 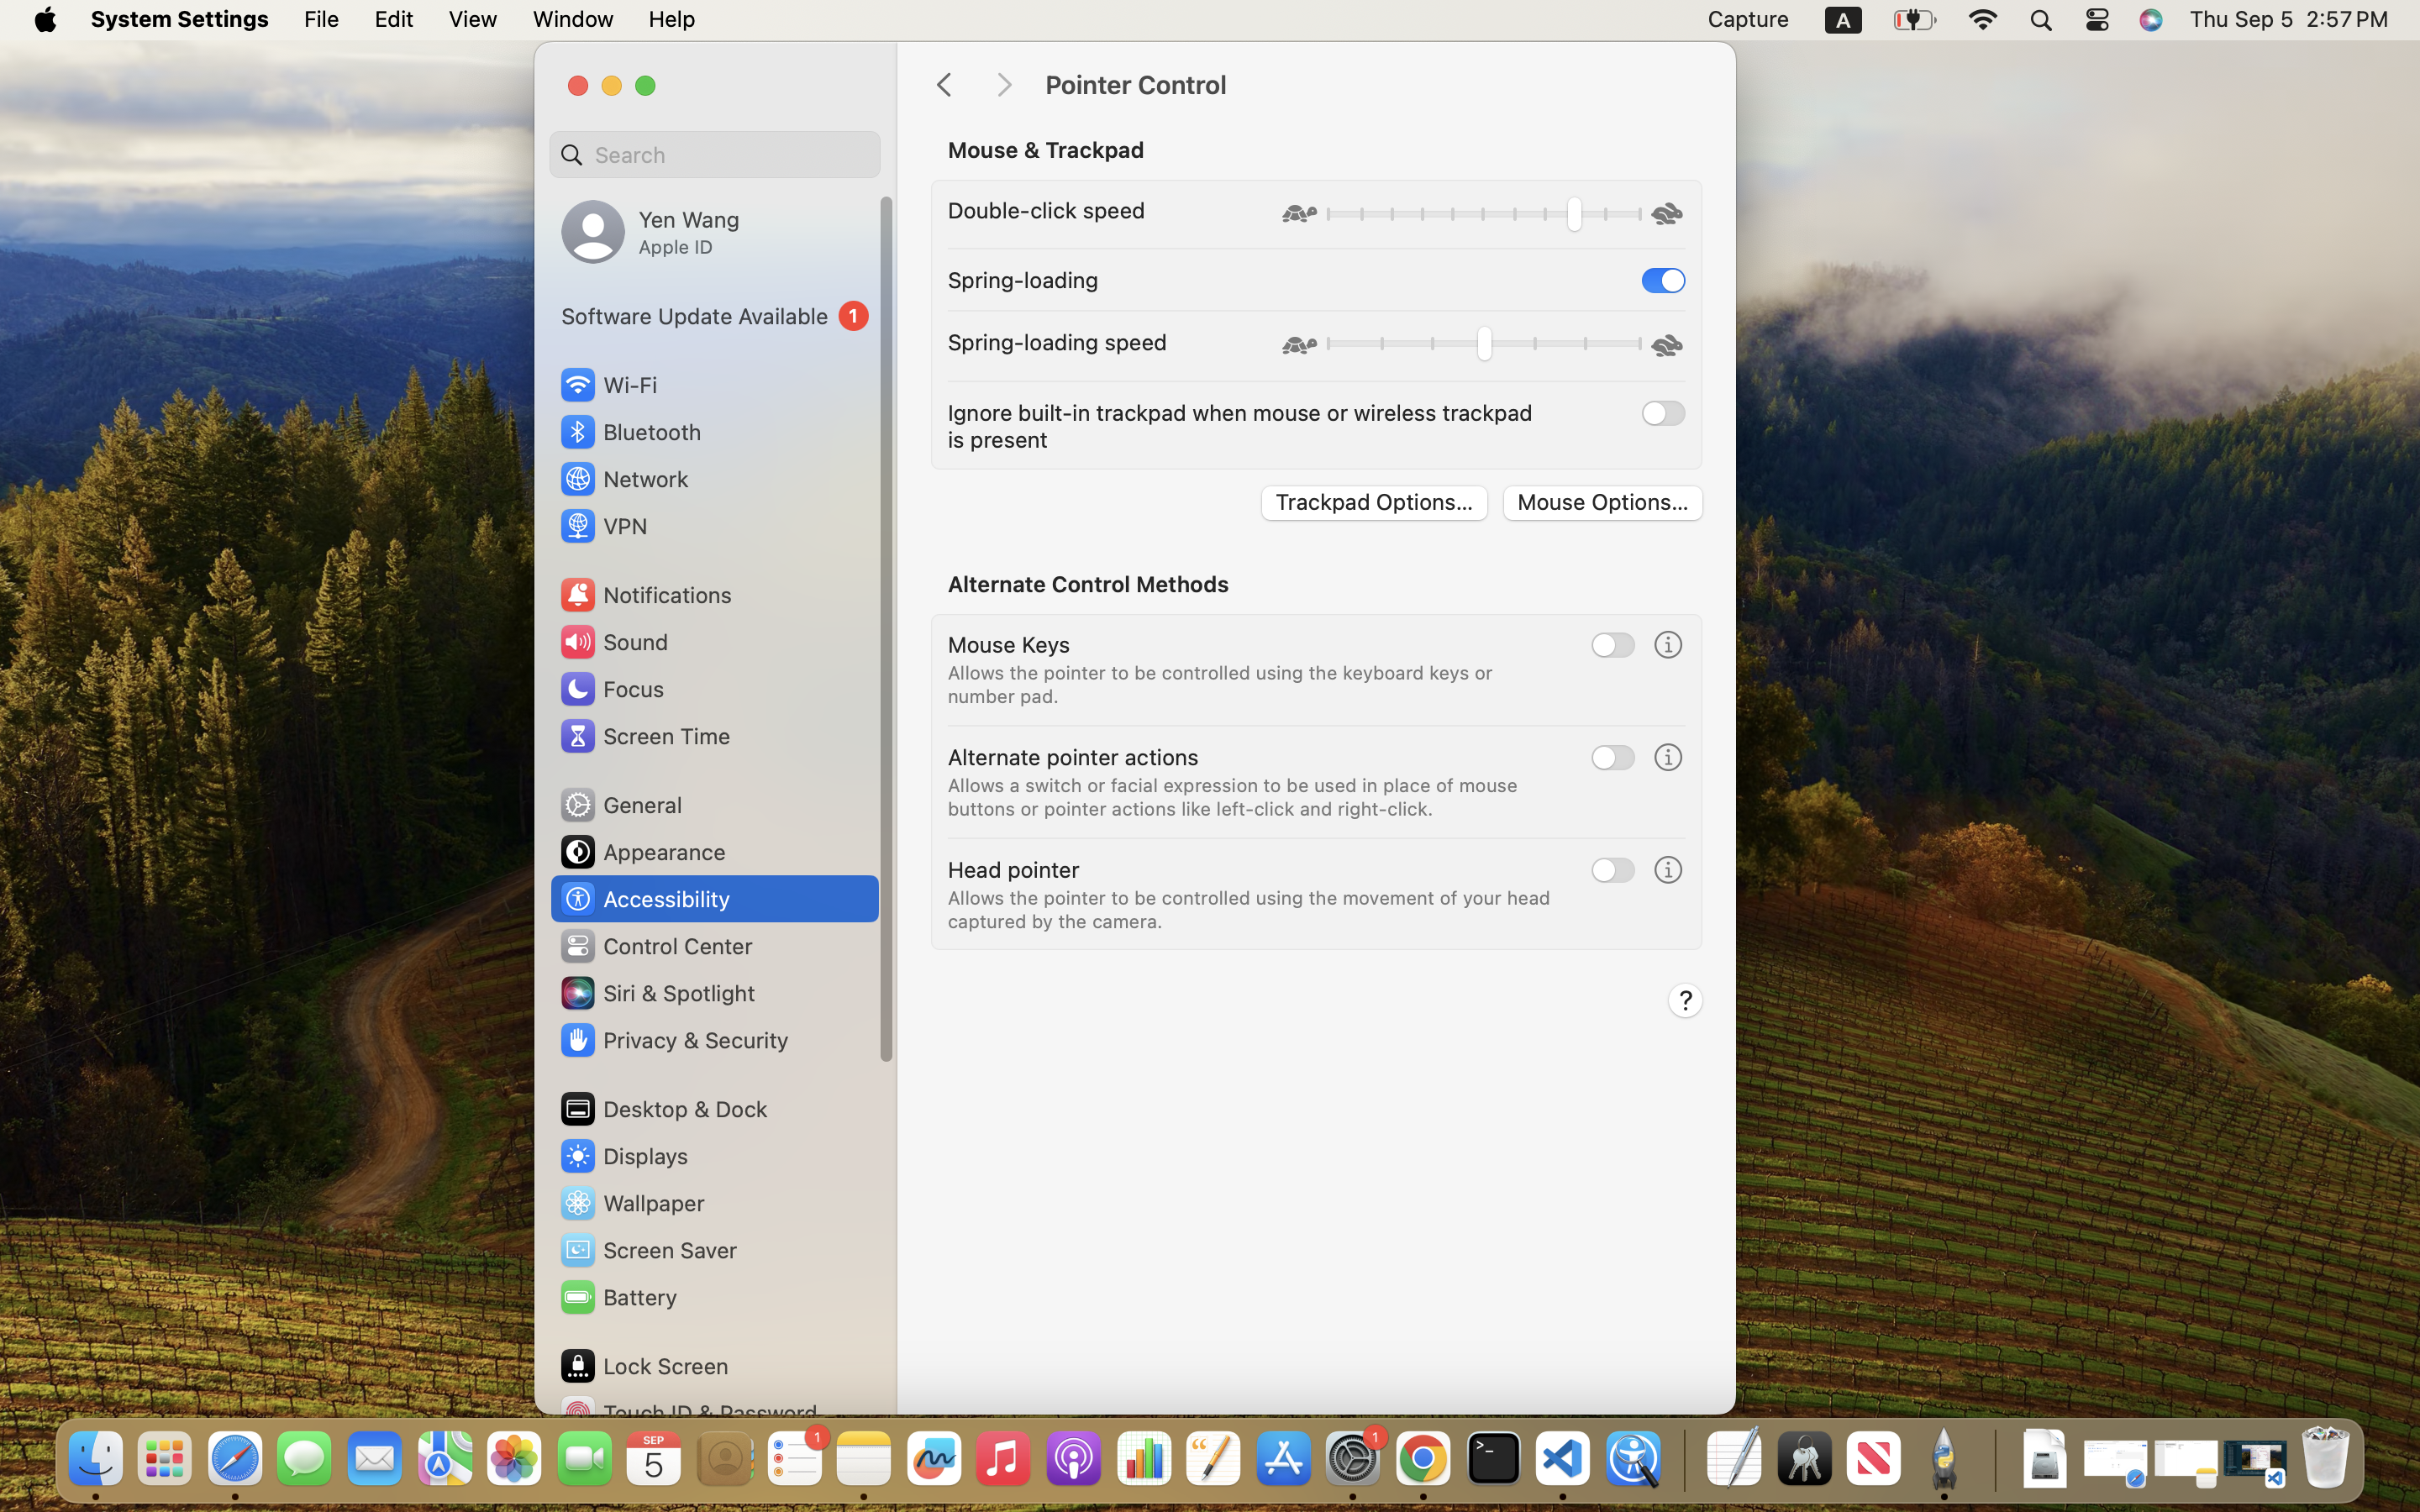 What do you see at coordinates (688, 1413) in the screenshot?
I see `Touch ID & Password` at bounding box center [688, 1413].